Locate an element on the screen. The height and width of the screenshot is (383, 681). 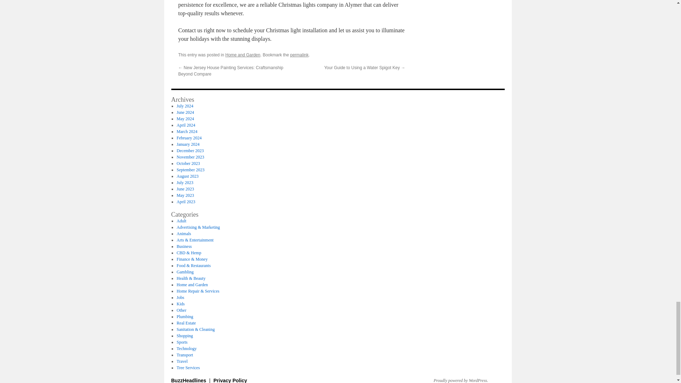
permalink is located at coordinates (299, 55).